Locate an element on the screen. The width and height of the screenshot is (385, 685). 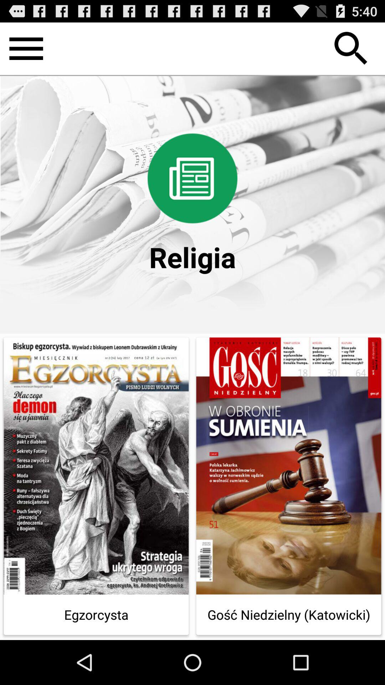
choose the icon at the top right corner is located at coordinates (351, 49).